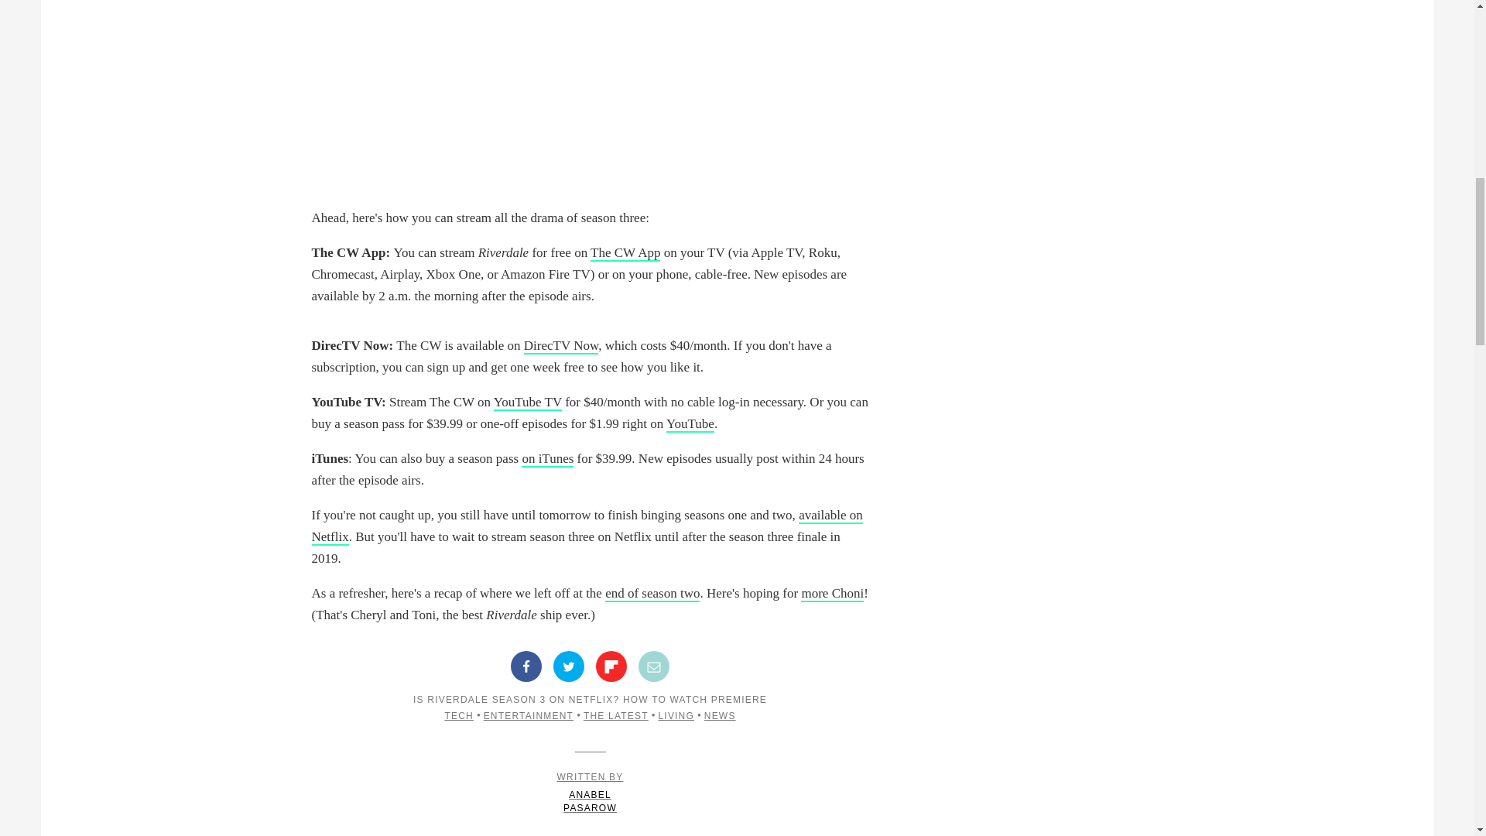 Image resolution: width=1486 pixels, height=836 pixels. I want to click on Share on Facebook, so click(526, 666).